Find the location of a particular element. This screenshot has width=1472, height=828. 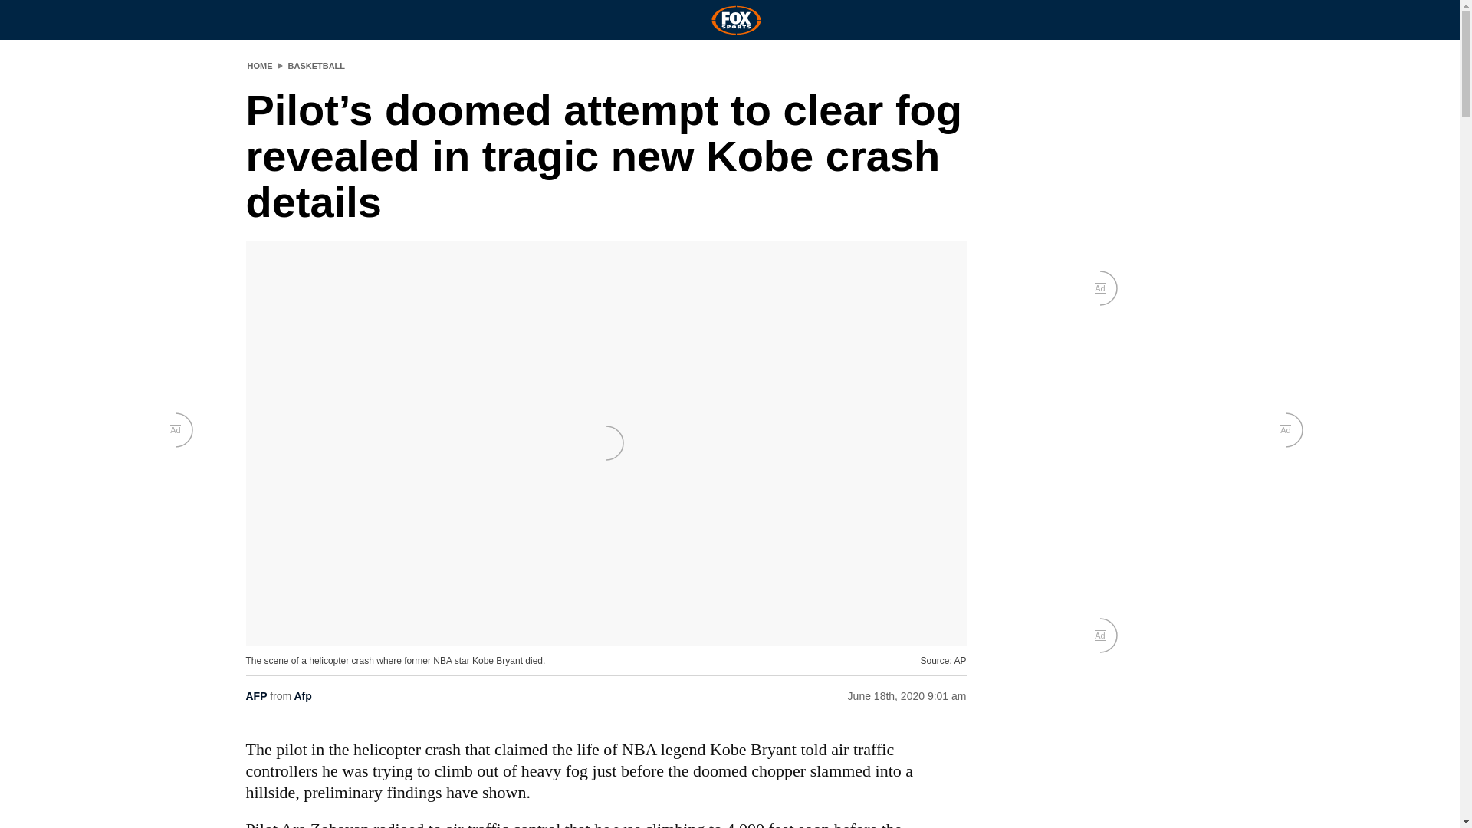

BASKETBALL is located at coordinates (317, 65).